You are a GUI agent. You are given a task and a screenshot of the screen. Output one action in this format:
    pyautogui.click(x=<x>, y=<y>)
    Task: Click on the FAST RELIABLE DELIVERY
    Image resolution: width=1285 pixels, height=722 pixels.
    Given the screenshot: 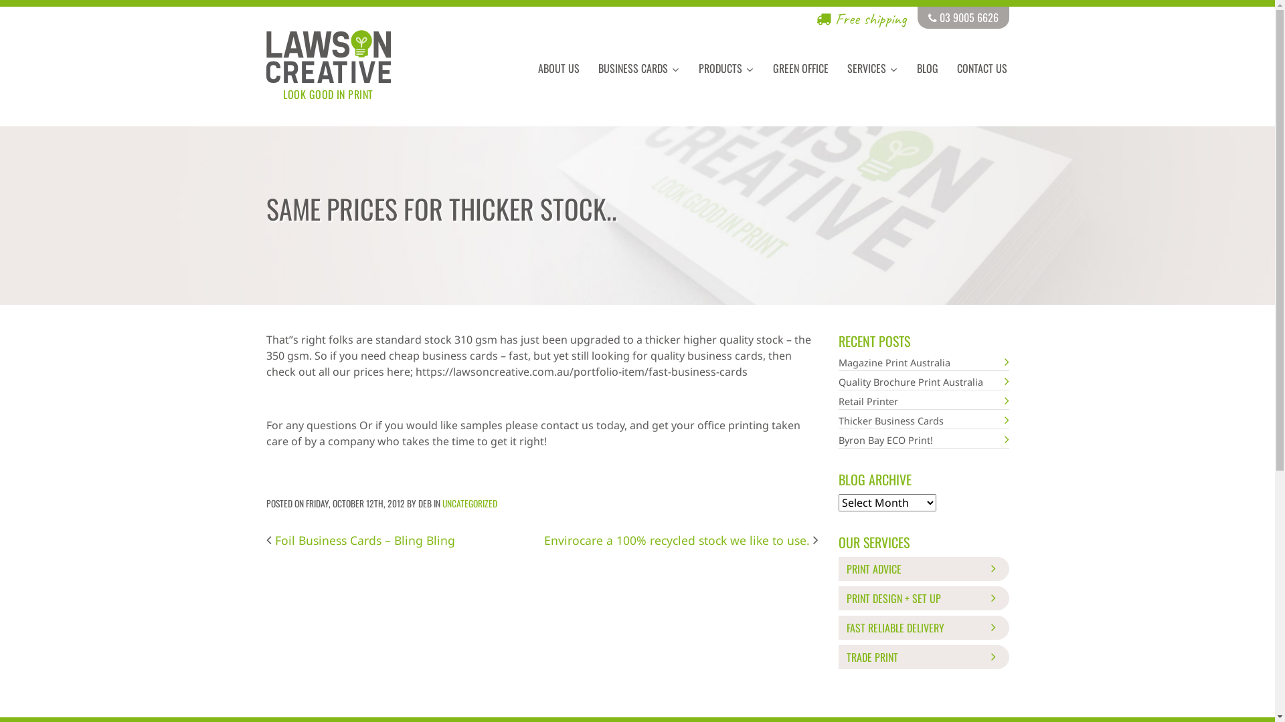 What is the action you would take?
    pyautogui.click(x=924, y=628)
    